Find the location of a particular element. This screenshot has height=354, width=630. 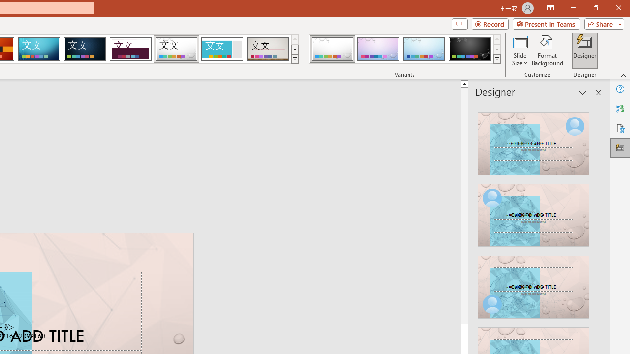

Damask is located at coordinates (85, 49).